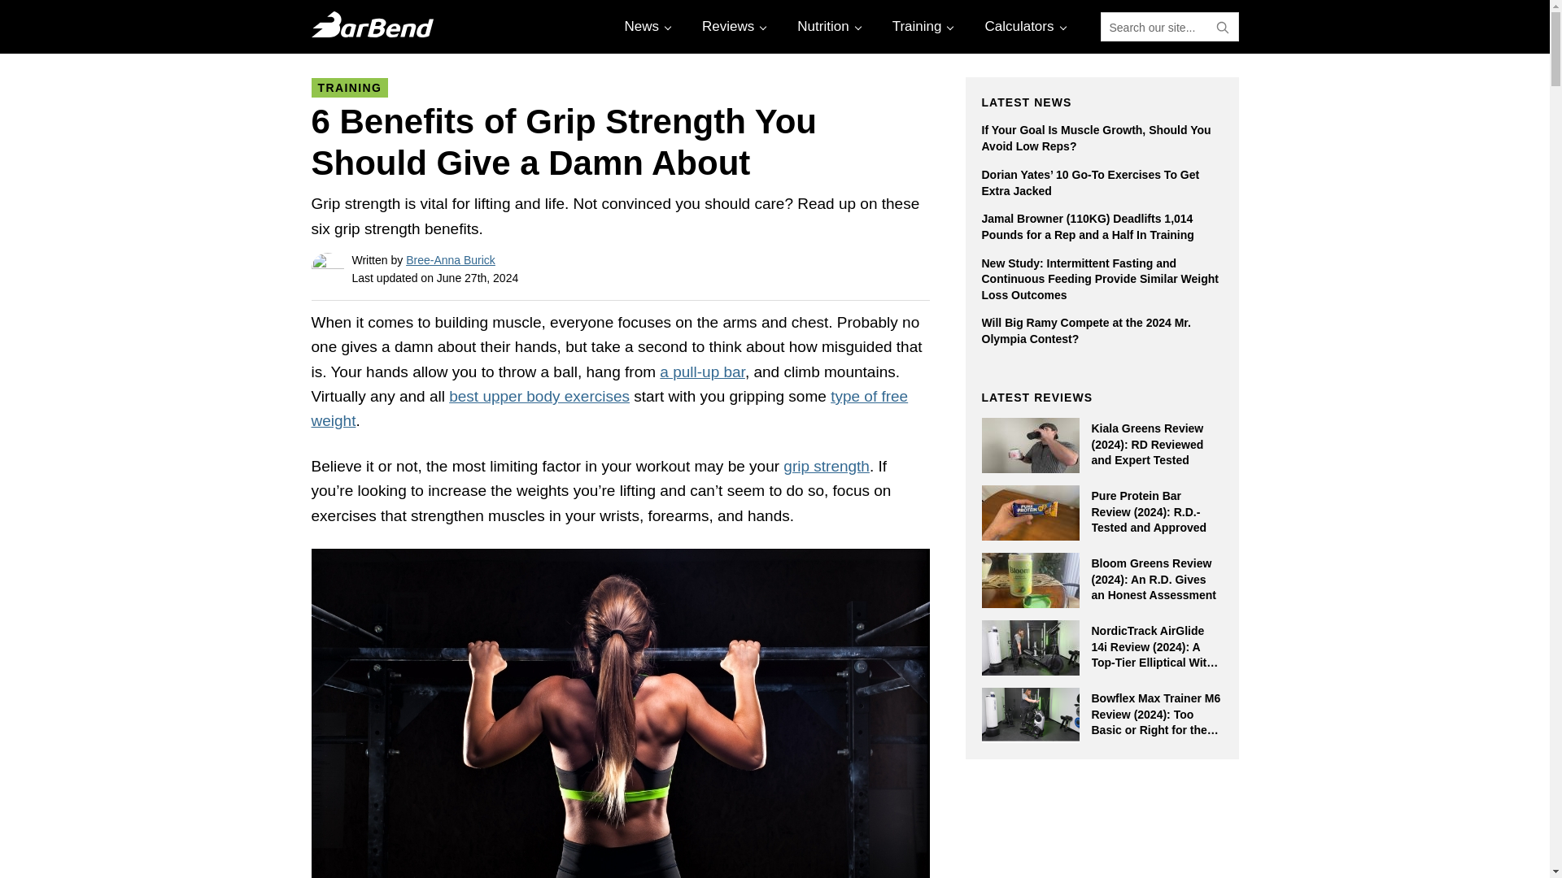 This screenshot has height=878, width=1562. What do you see at coordinates (646, 26) in the screenshot?
I see `News` at bounding box center [646, 26].